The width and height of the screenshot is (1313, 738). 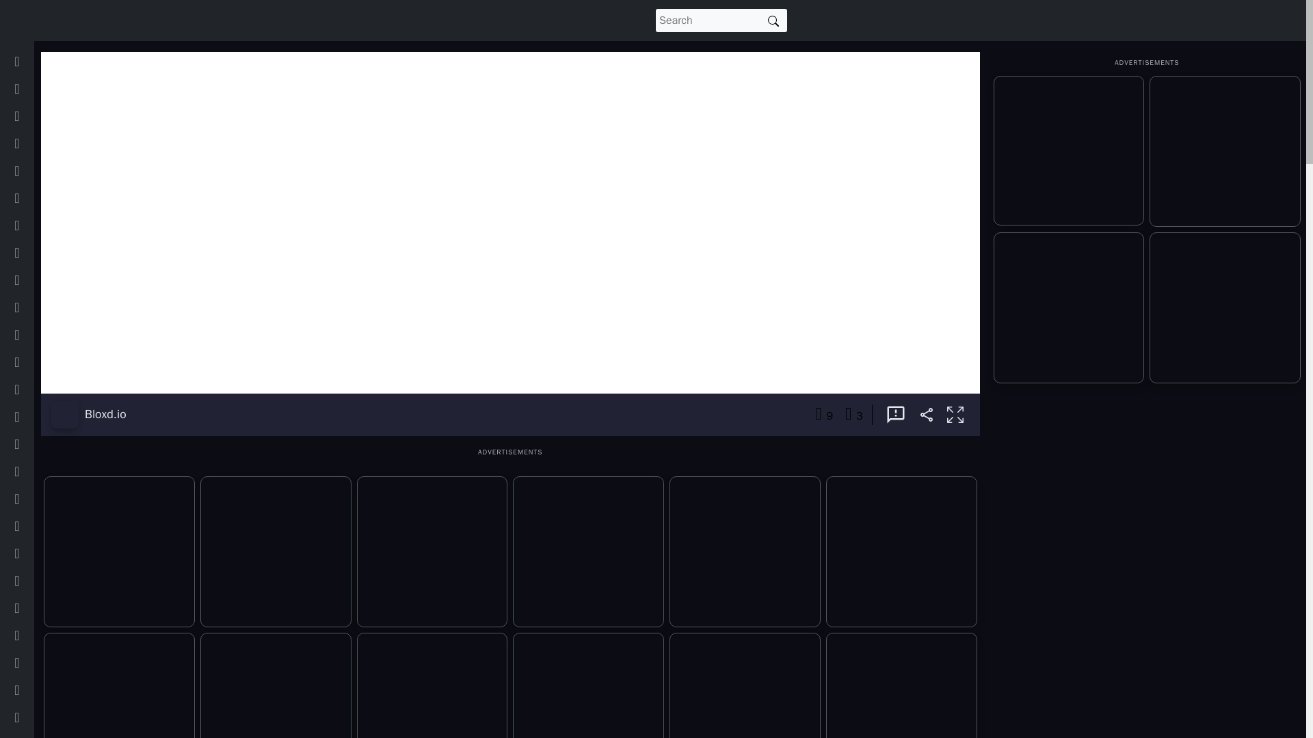 I want to click on Action, so click(x=34, y=143).